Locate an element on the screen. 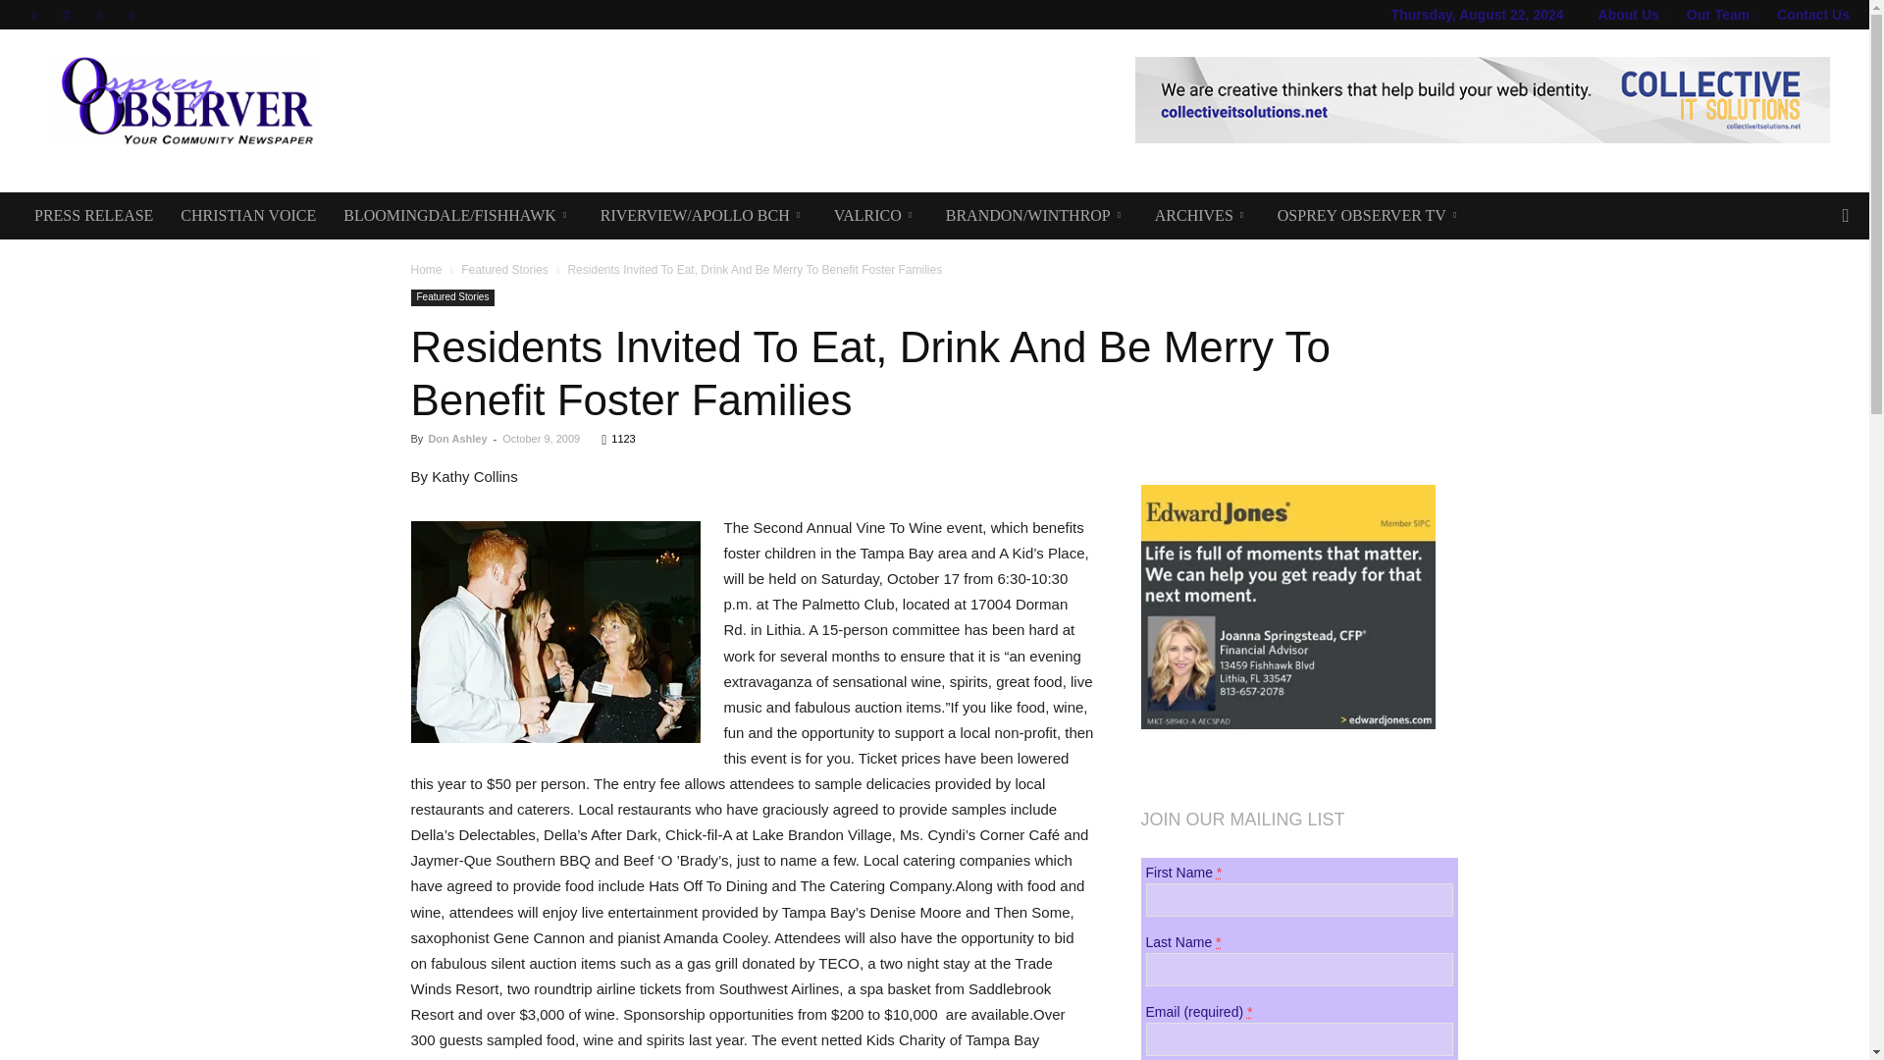 Image resolution: width=1884 pixels, height=1060 pixels. About Us is located at coordinates (1633, 14).